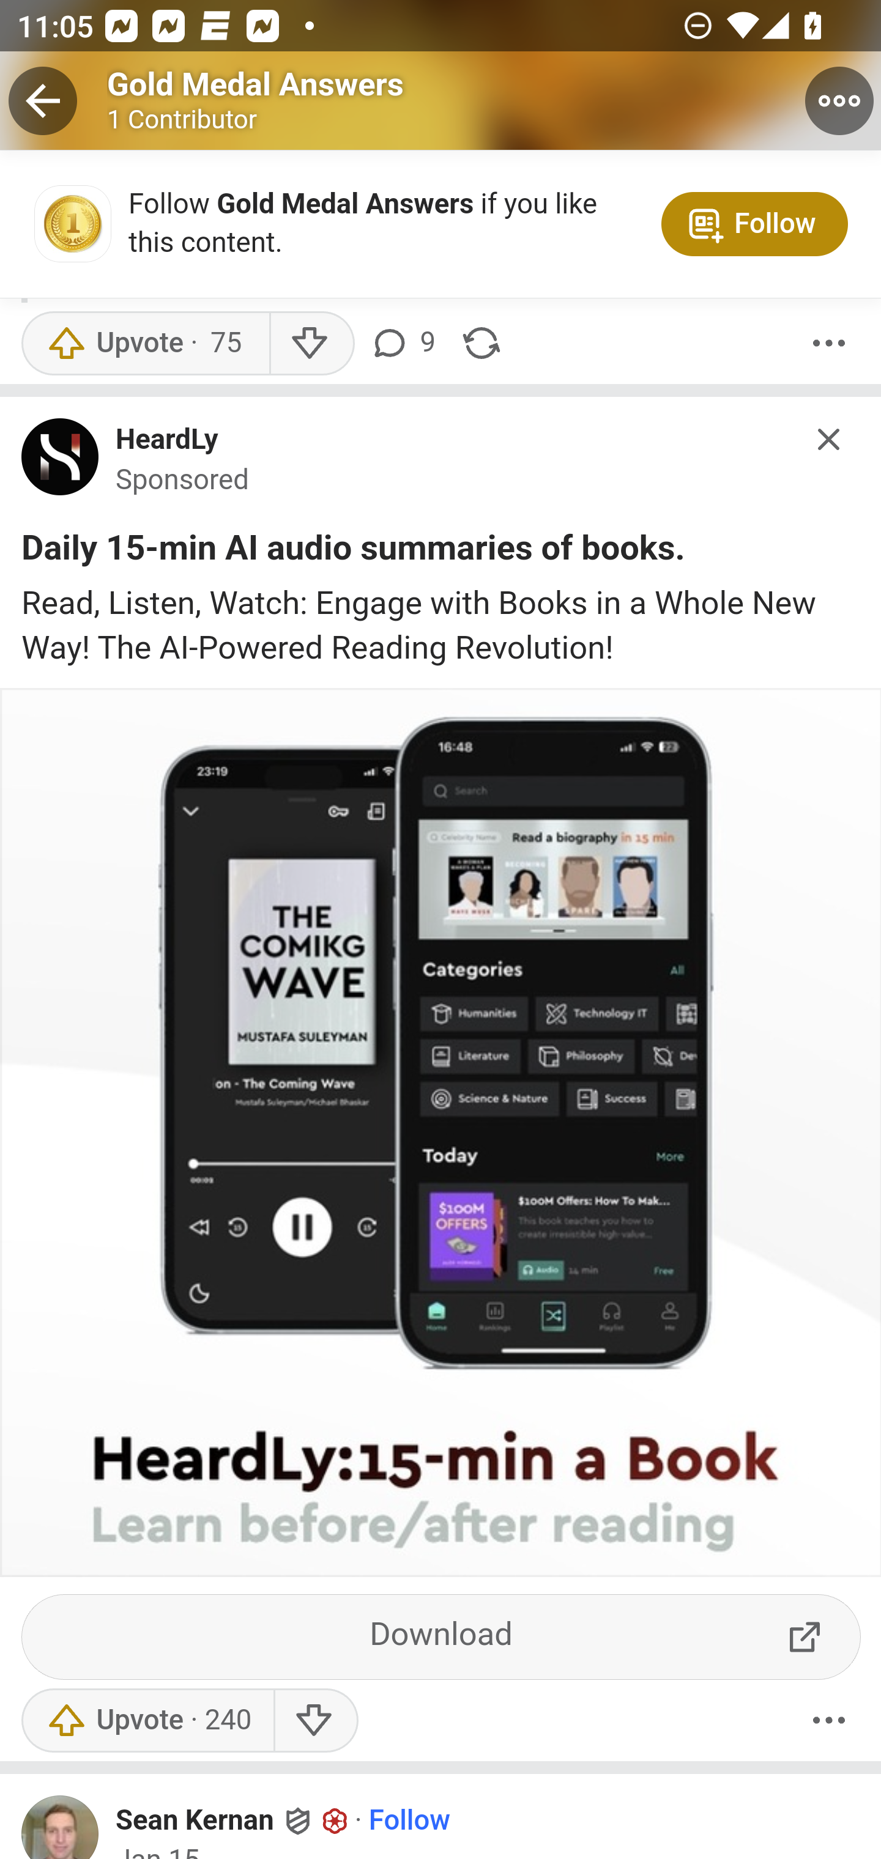  Describe the element at coordinates (311, 346) in the screenshot. I see `Downvote` at that location.